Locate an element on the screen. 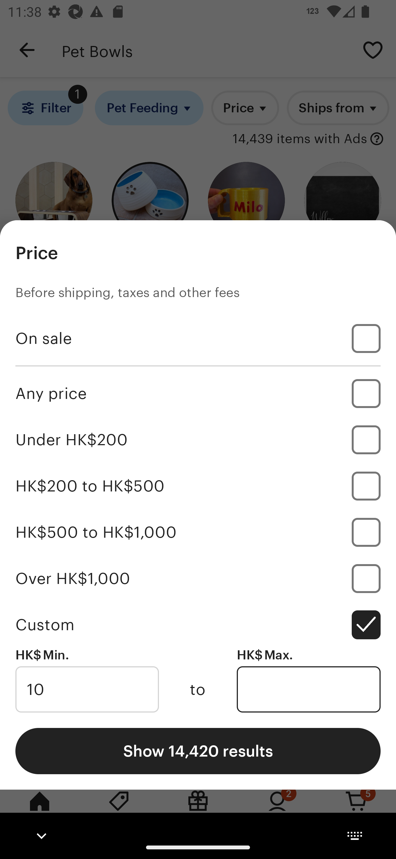 The image size is (396, 859). Any price is located at coordinates (198, 393).